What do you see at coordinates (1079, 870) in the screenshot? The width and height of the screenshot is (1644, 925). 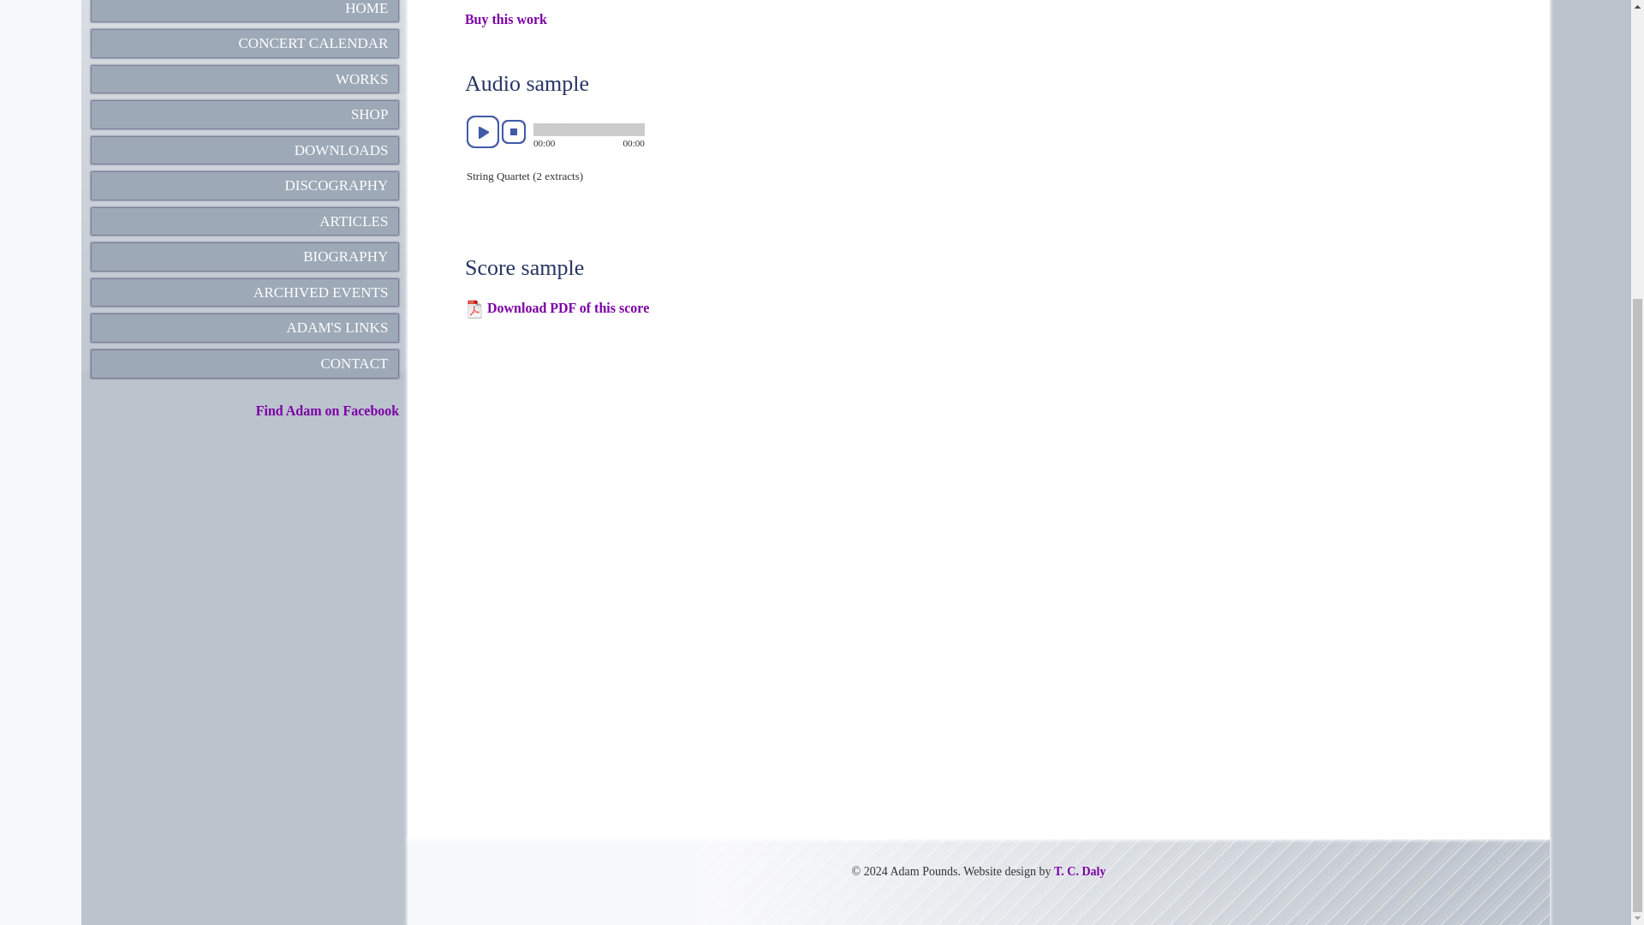 I see `T. C. Daly` at bounding box center [1079, 870].